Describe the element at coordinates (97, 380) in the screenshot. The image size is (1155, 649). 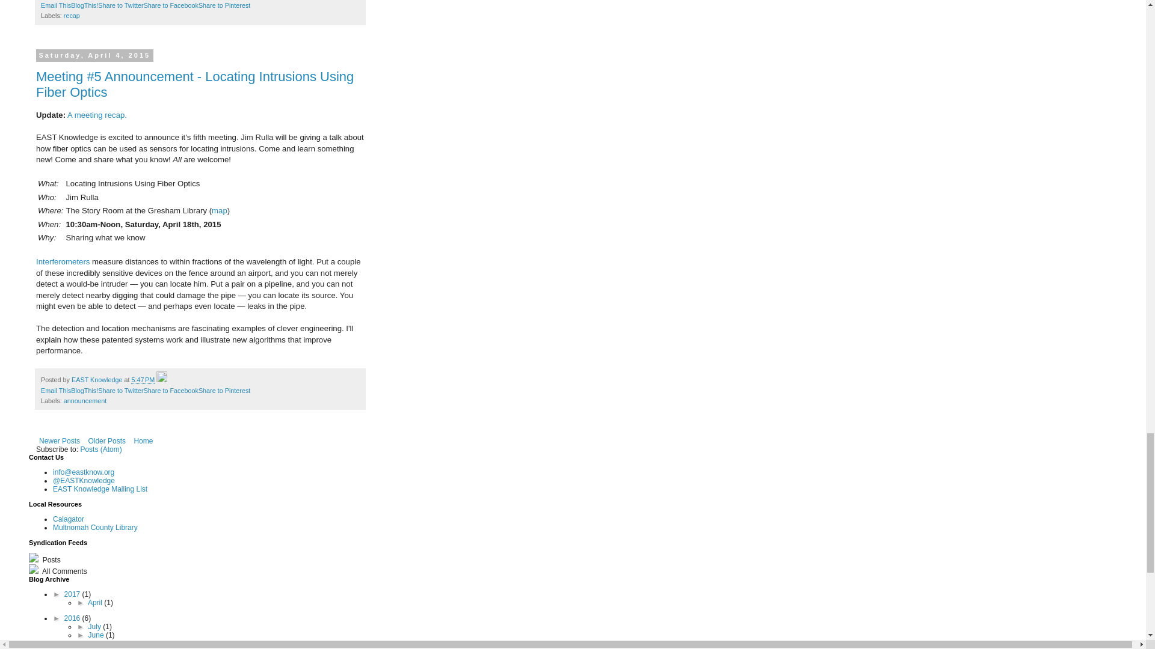
I see `EAST Knowledge` at that location.